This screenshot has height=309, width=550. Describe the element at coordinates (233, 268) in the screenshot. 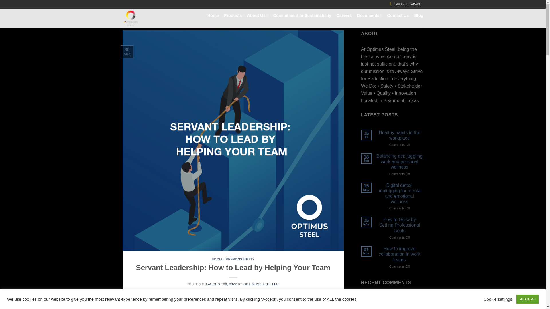

I see `Servant Leadership: How to Lead by Helping Your Team` at that location.